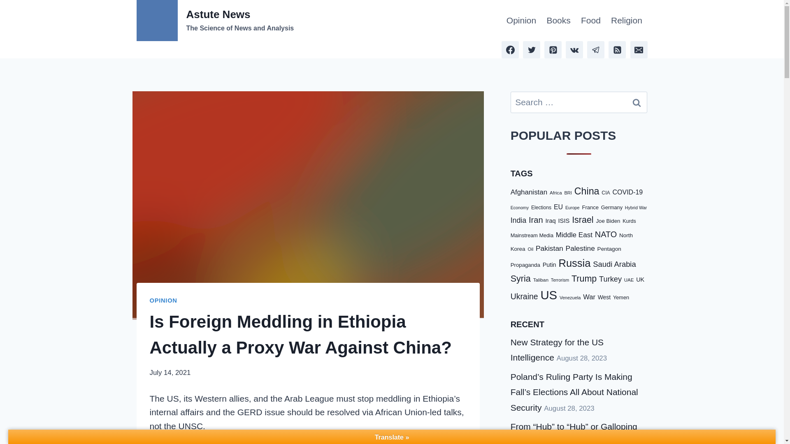  Describe the element at coordinates (626, 21) in the screenshot. I see `Religion` at that location.